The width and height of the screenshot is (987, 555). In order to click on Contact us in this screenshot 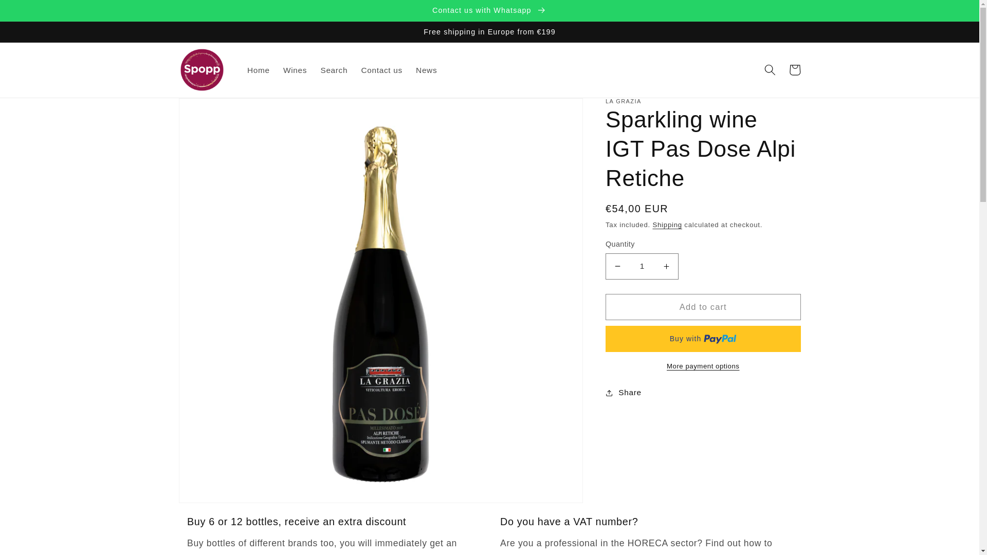, I will do `click(381, 70)`.